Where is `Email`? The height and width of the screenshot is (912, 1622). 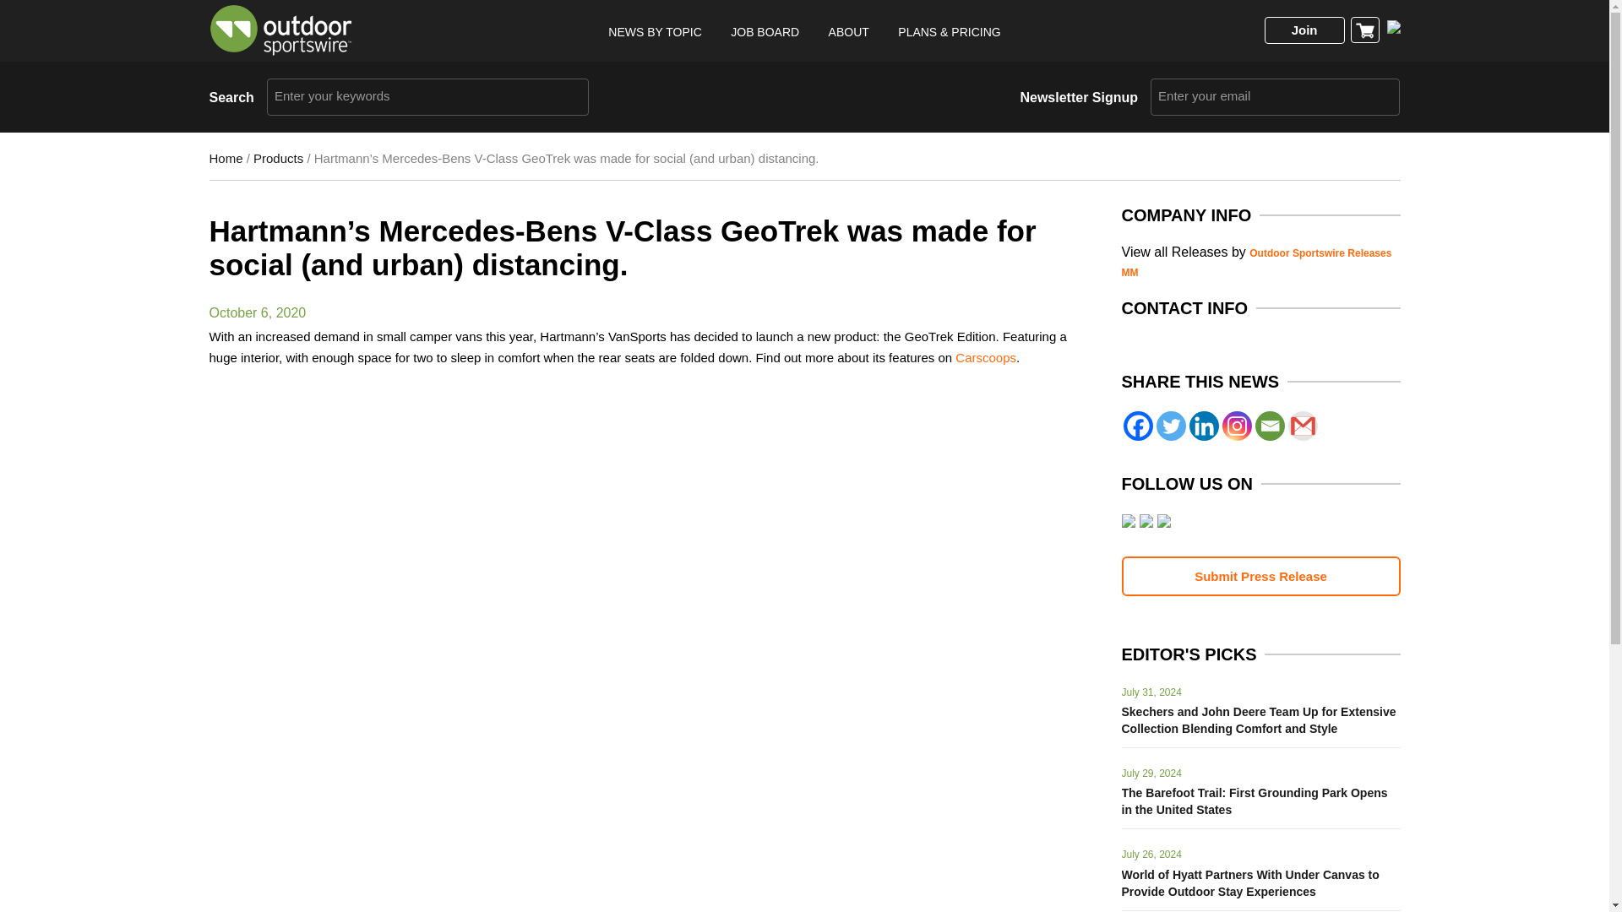
Email is located at coordinates (1270, 426).